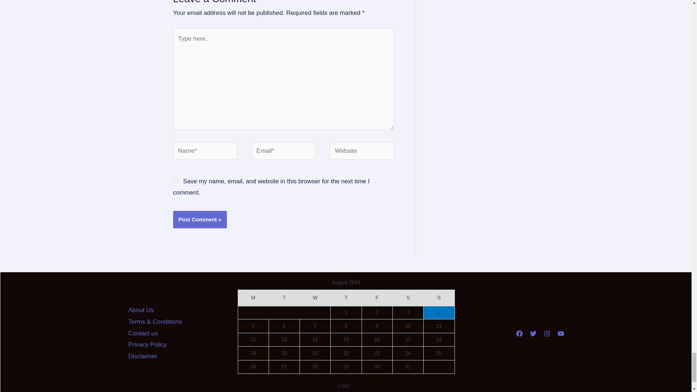 The width and height of the screenshot is (697, 392). I want to click on Sunday, so click(439, 298).